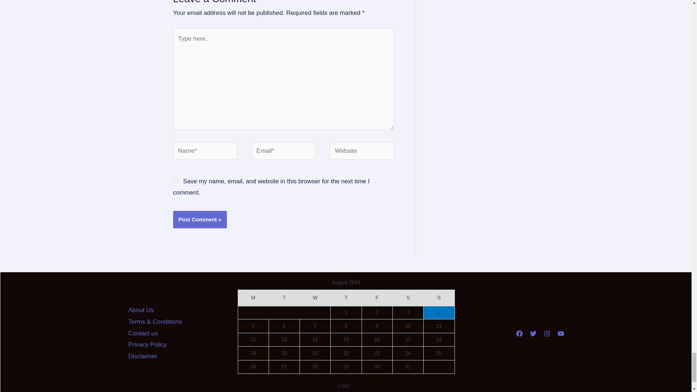 The width and height of the screenshot is (697, 392). I want to click on Sunday, so click(439, 298).